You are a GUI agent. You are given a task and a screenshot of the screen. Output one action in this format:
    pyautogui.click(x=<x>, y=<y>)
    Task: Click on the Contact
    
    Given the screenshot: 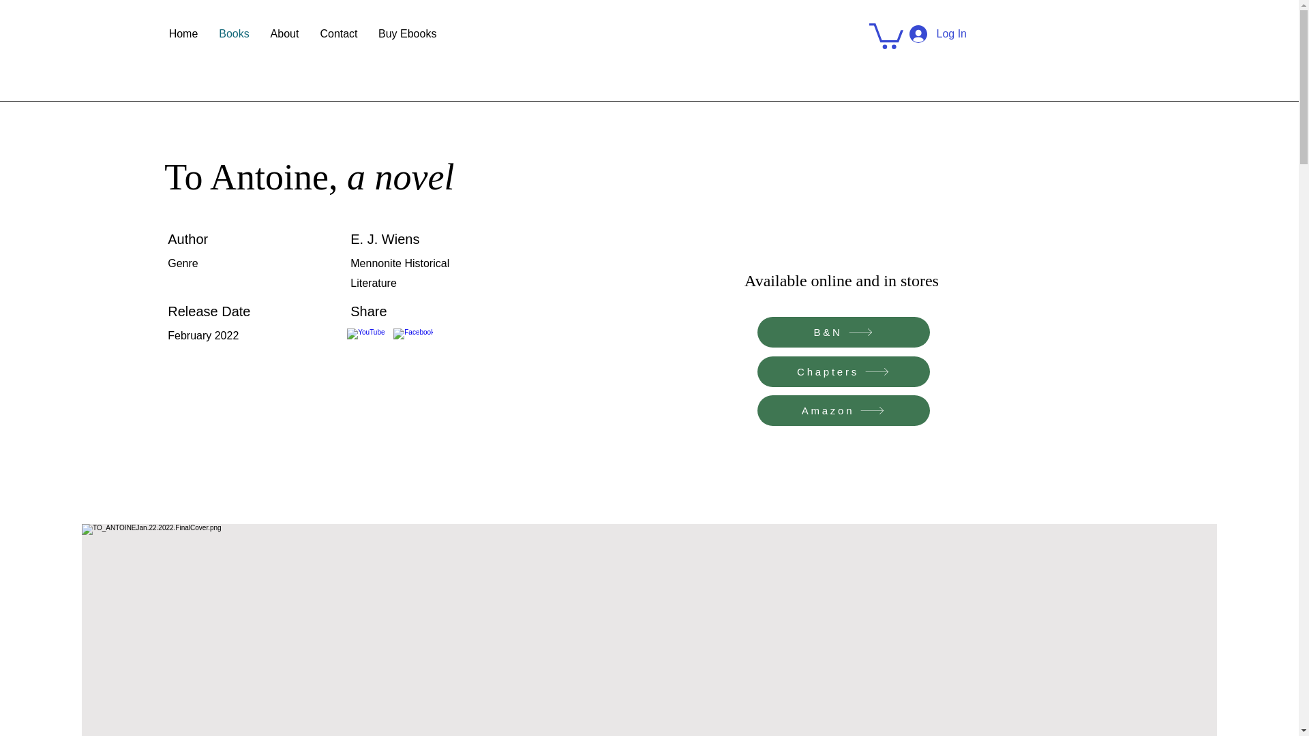 What is the action you would take?
    pyautogui.click(x=338, y=33)
    